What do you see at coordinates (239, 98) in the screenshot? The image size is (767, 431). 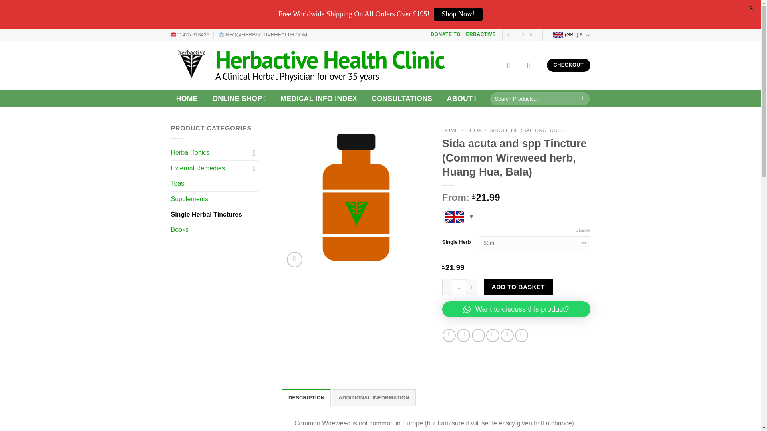 I see `ONLINE SHOP` at bounding box center [239, 98].